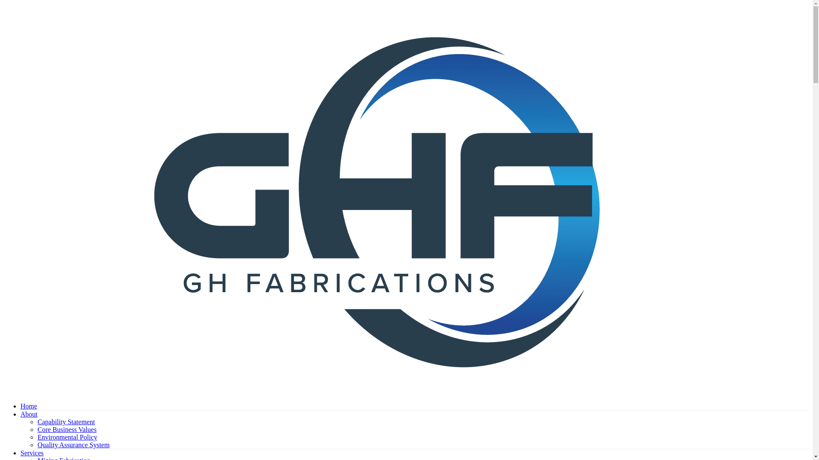  What do you see at coordinates (29, 414) in the screenshot?
I see `About` at bounding box center [29, 414].